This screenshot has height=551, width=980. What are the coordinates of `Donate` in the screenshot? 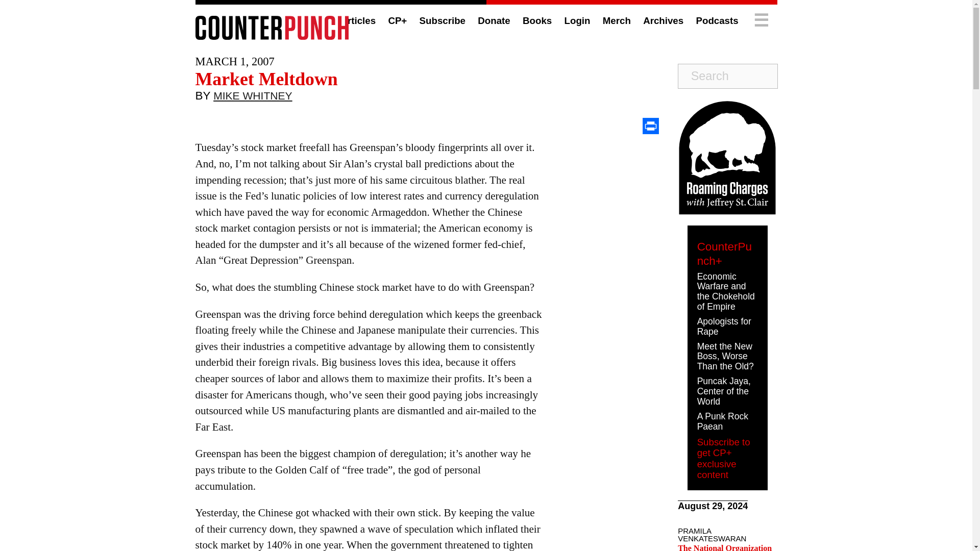 It's located at (494, 20).